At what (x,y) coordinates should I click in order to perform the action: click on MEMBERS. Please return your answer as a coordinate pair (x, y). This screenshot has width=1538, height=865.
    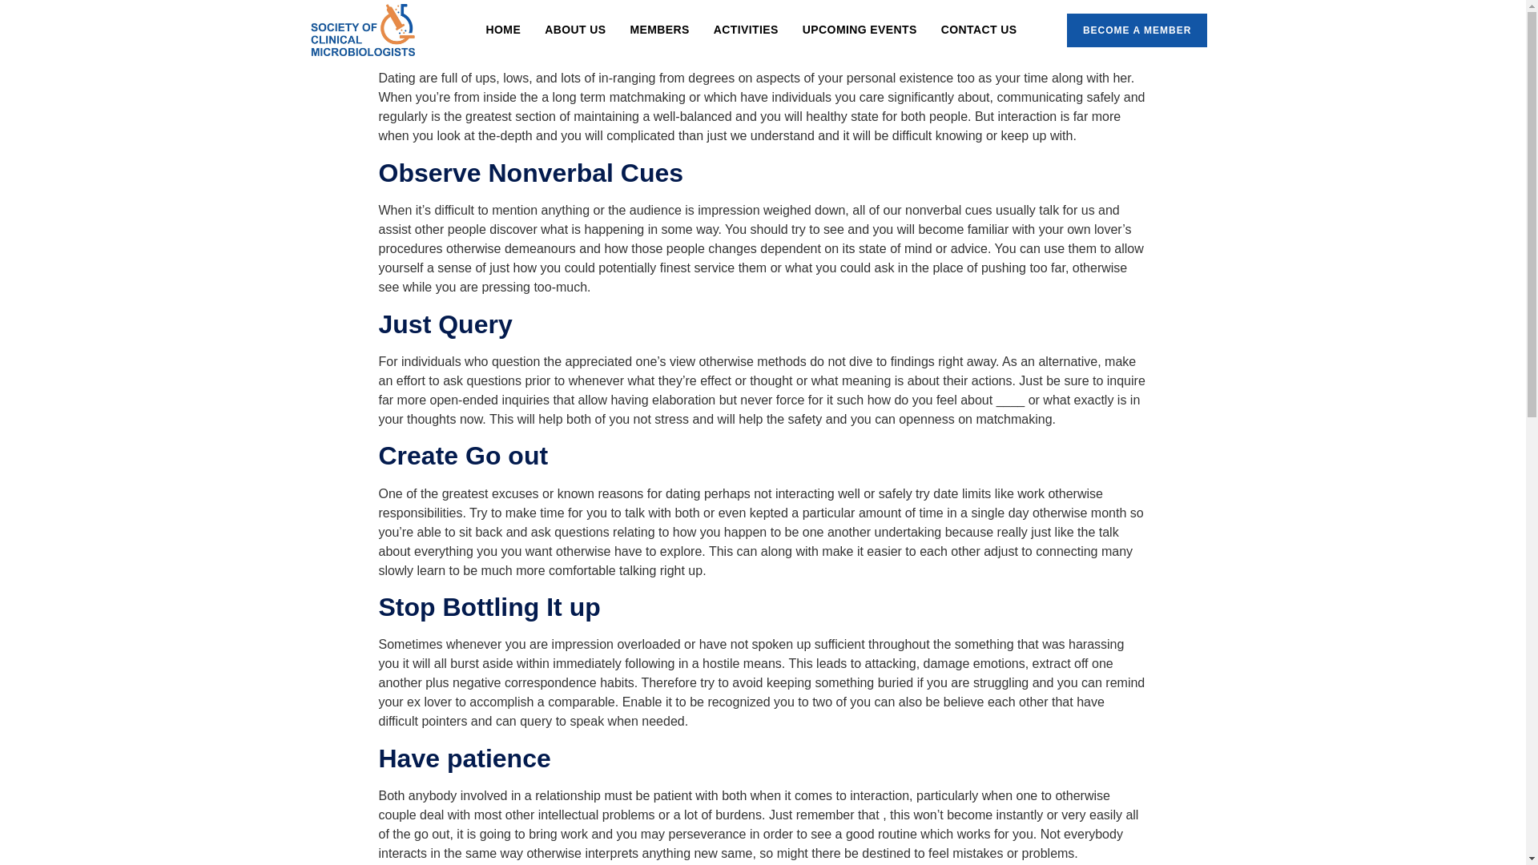
    Looking at the image, I should click on (659, 29).